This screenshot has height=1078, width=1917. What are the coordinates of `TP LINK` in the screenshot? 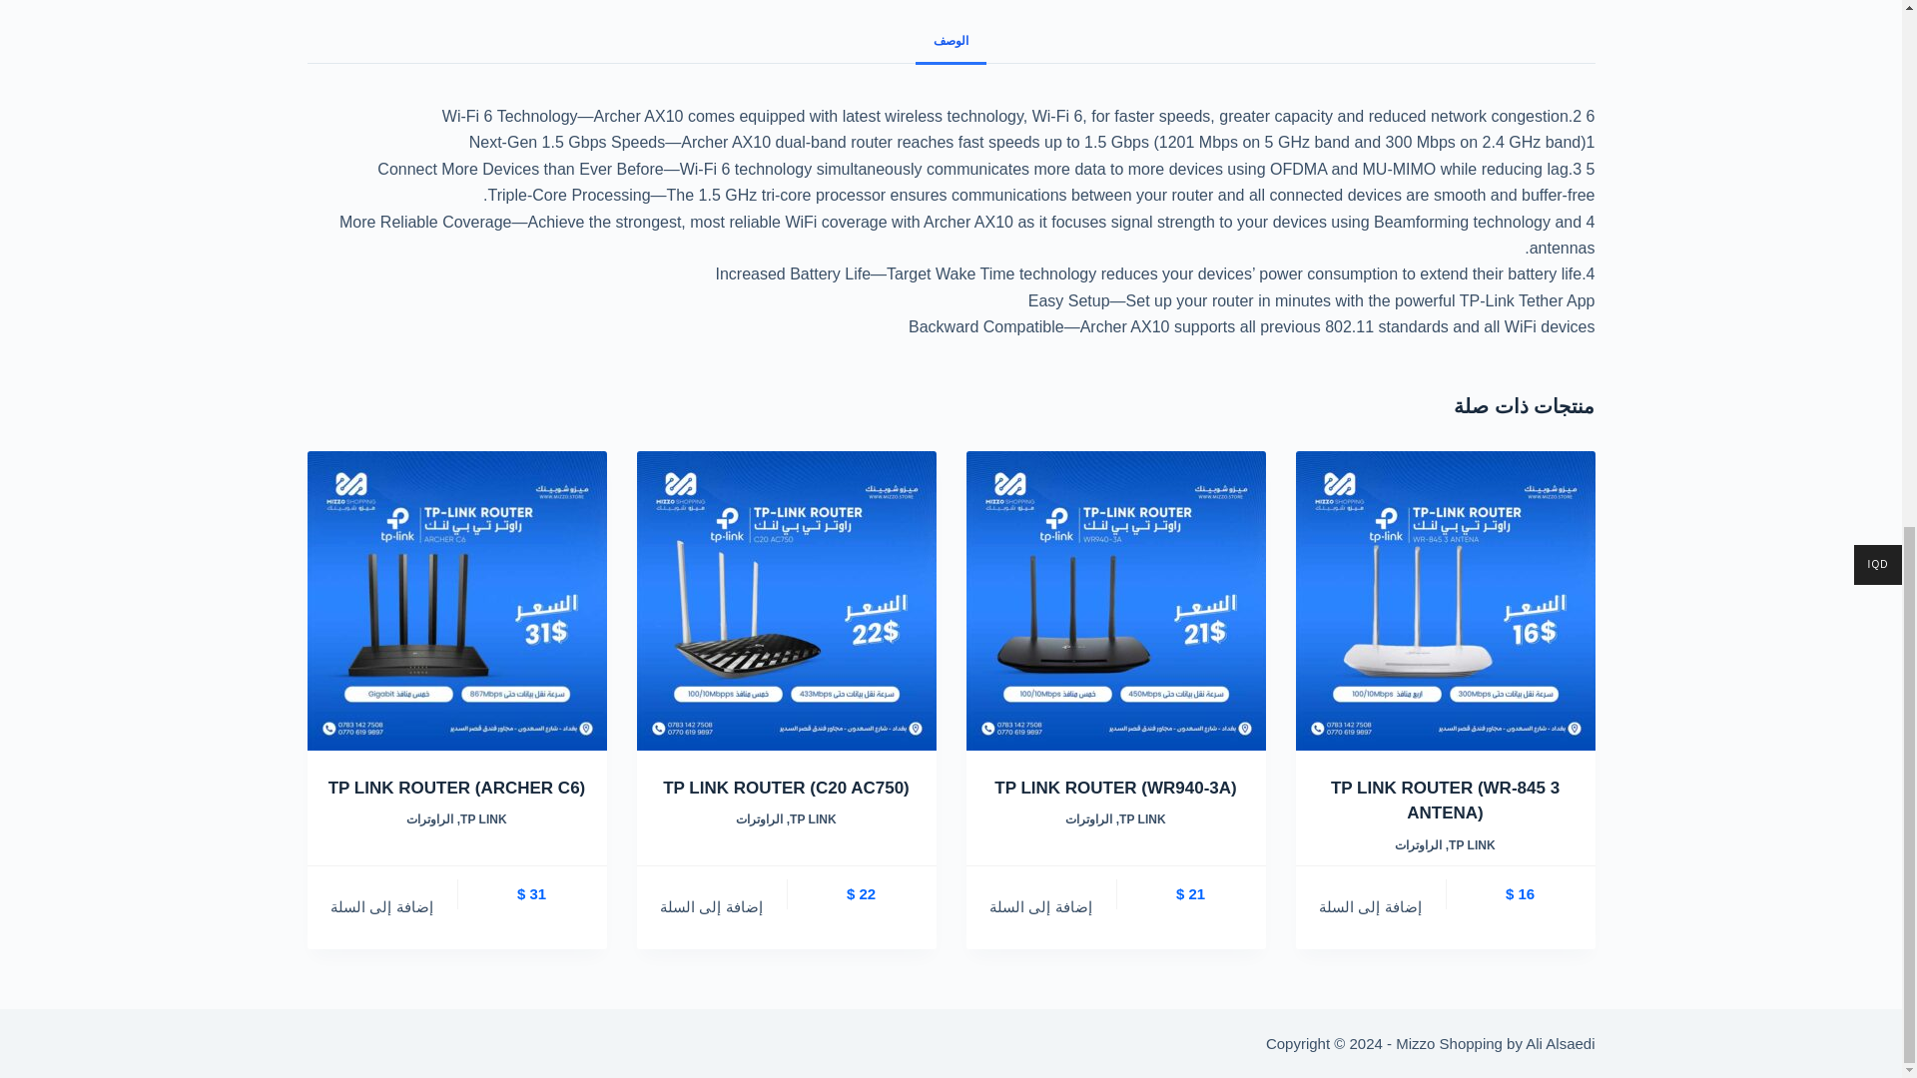 It's located at (1472, 845).